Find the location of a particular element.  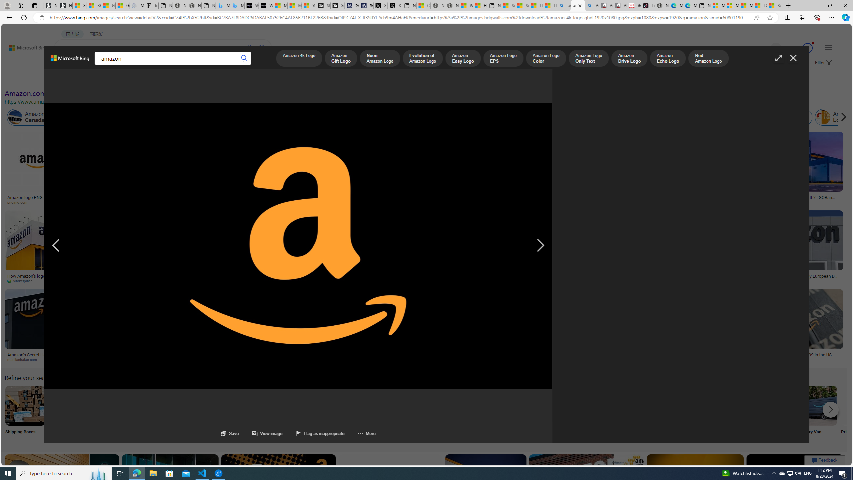

Dropdown Menu is located at coordinates (260, 65).